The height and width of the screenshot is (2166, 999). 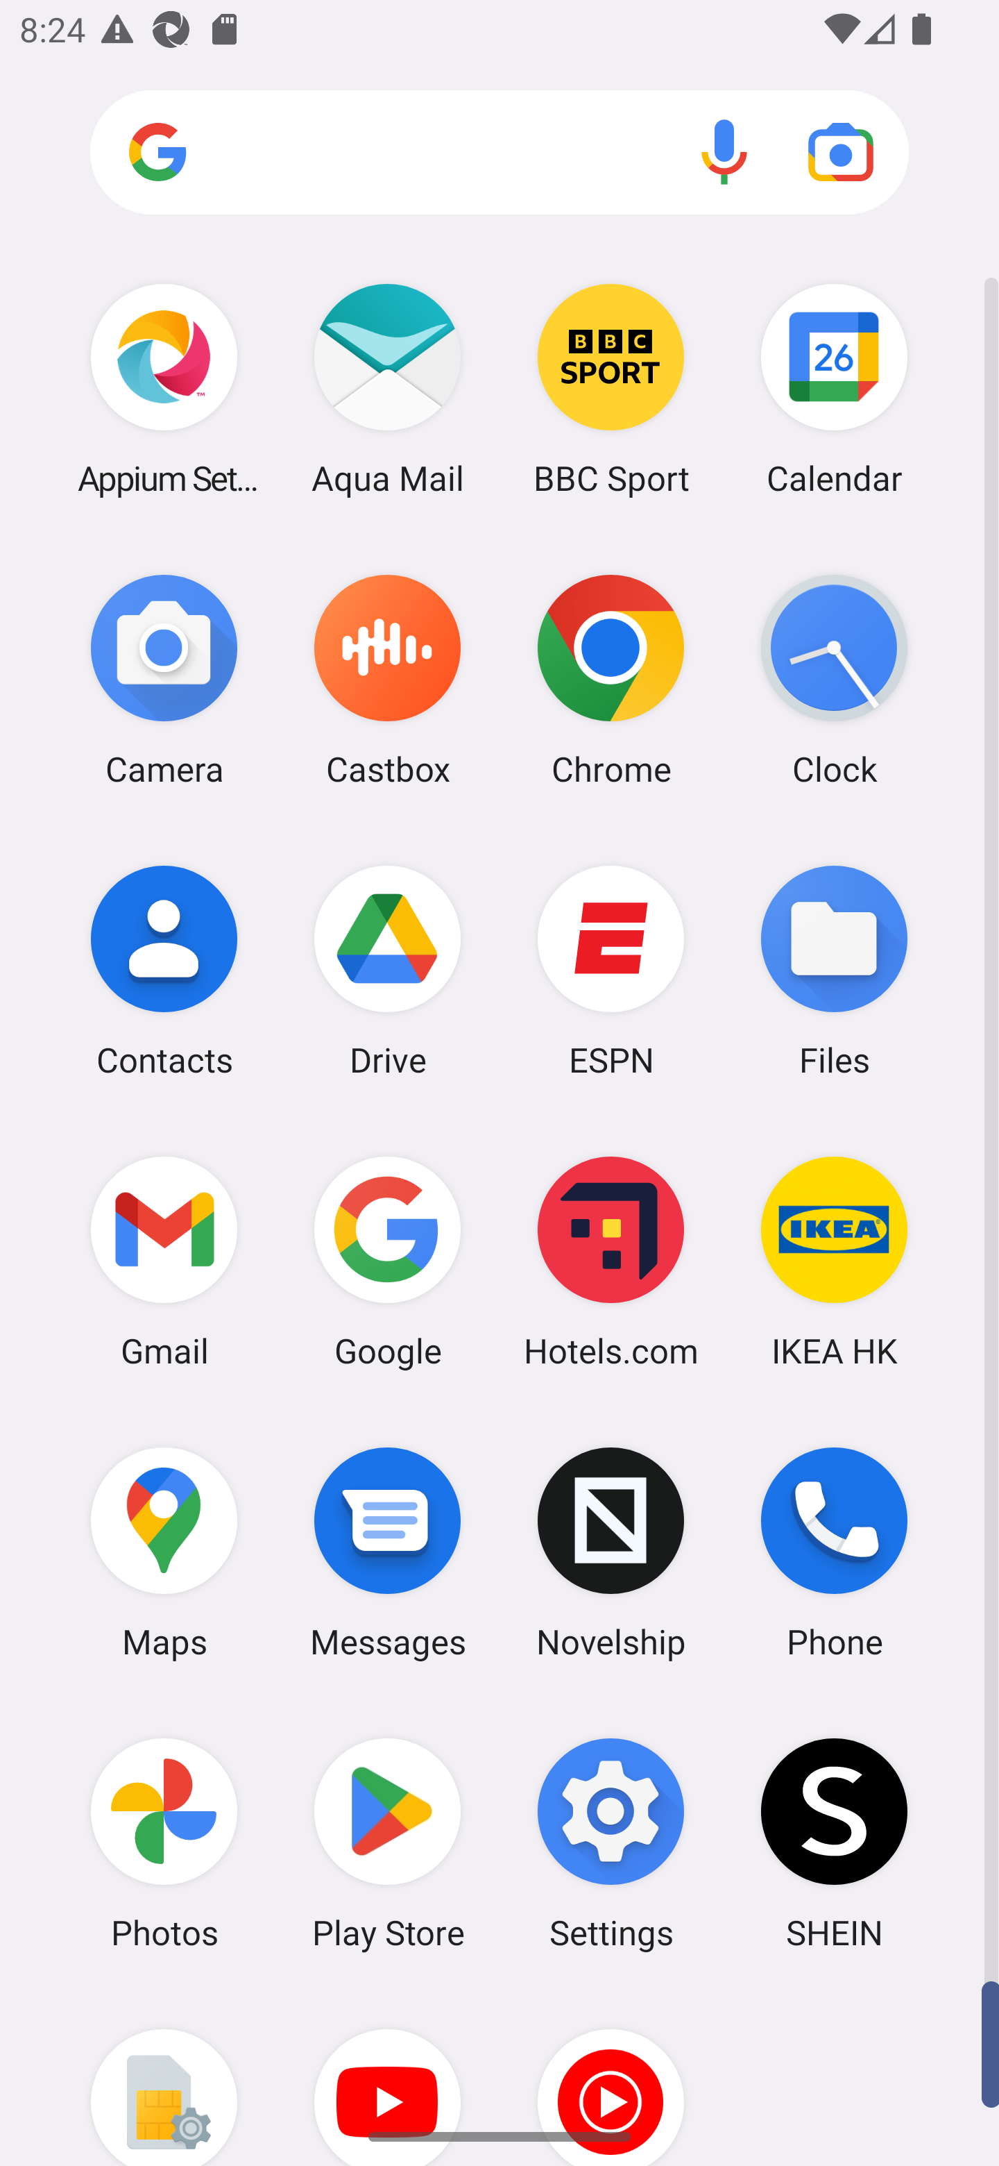 I want to click on Appium Settings, so click(x=164, y=389).